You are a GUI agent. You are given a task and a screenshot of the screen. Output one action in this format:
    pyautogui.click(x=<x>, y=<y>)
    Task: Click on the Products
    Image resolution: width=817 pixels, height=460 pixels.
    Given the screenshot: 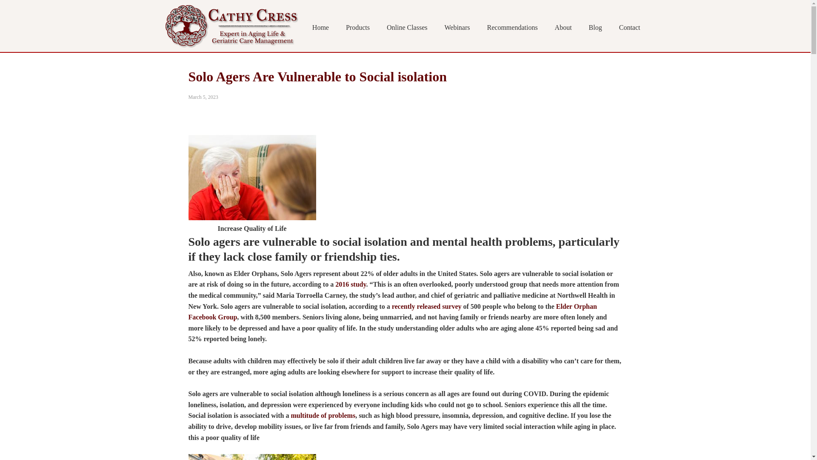 What is the action you would take?
    pyautogui.click(x=357, y=28)
    